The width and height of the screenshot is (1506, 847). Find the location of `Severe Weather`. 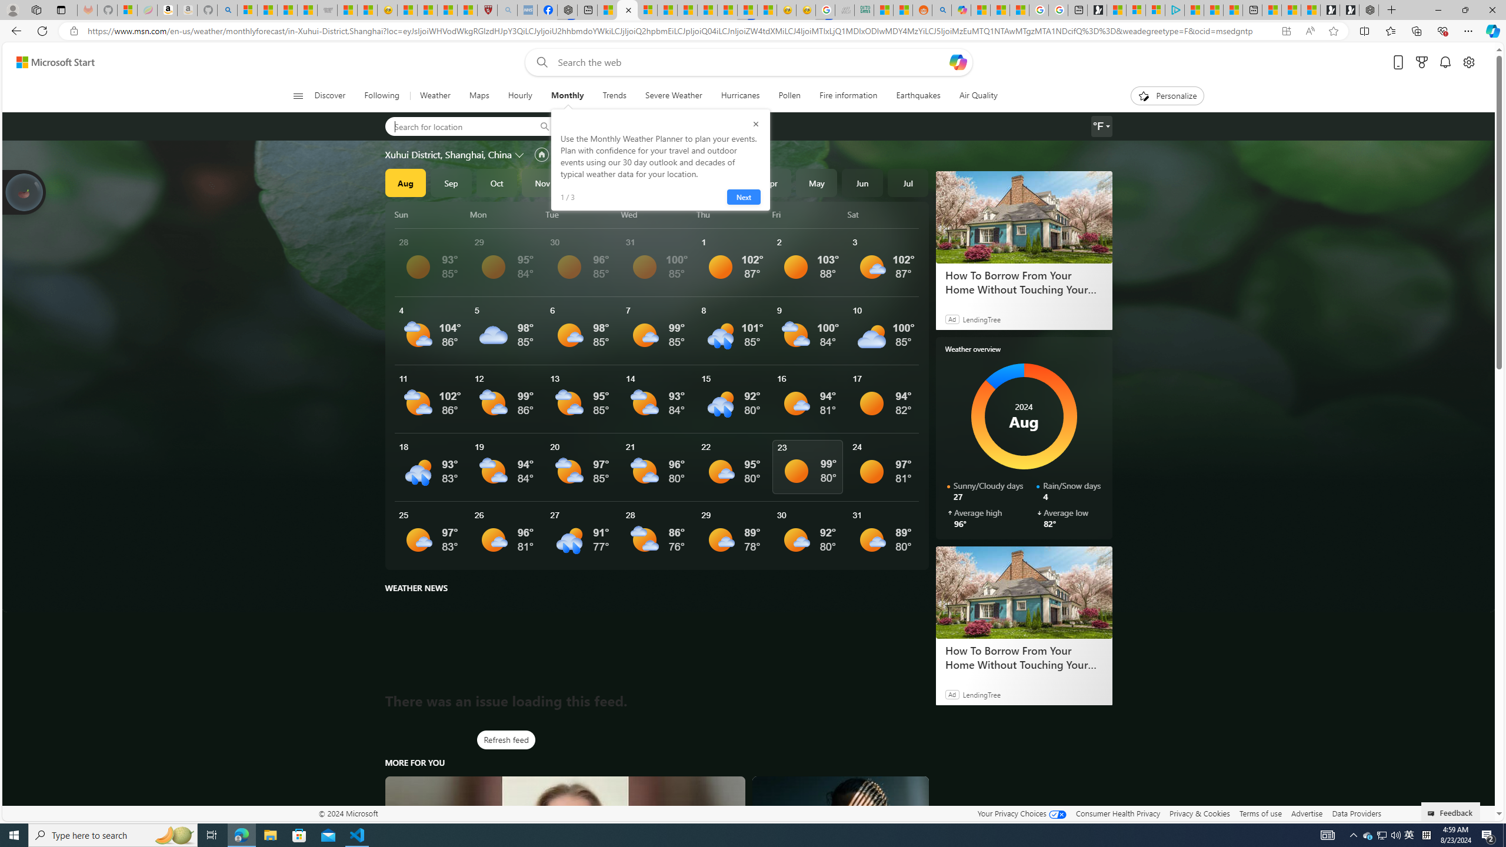

Severe Weather is located at coordinates (674, 96).